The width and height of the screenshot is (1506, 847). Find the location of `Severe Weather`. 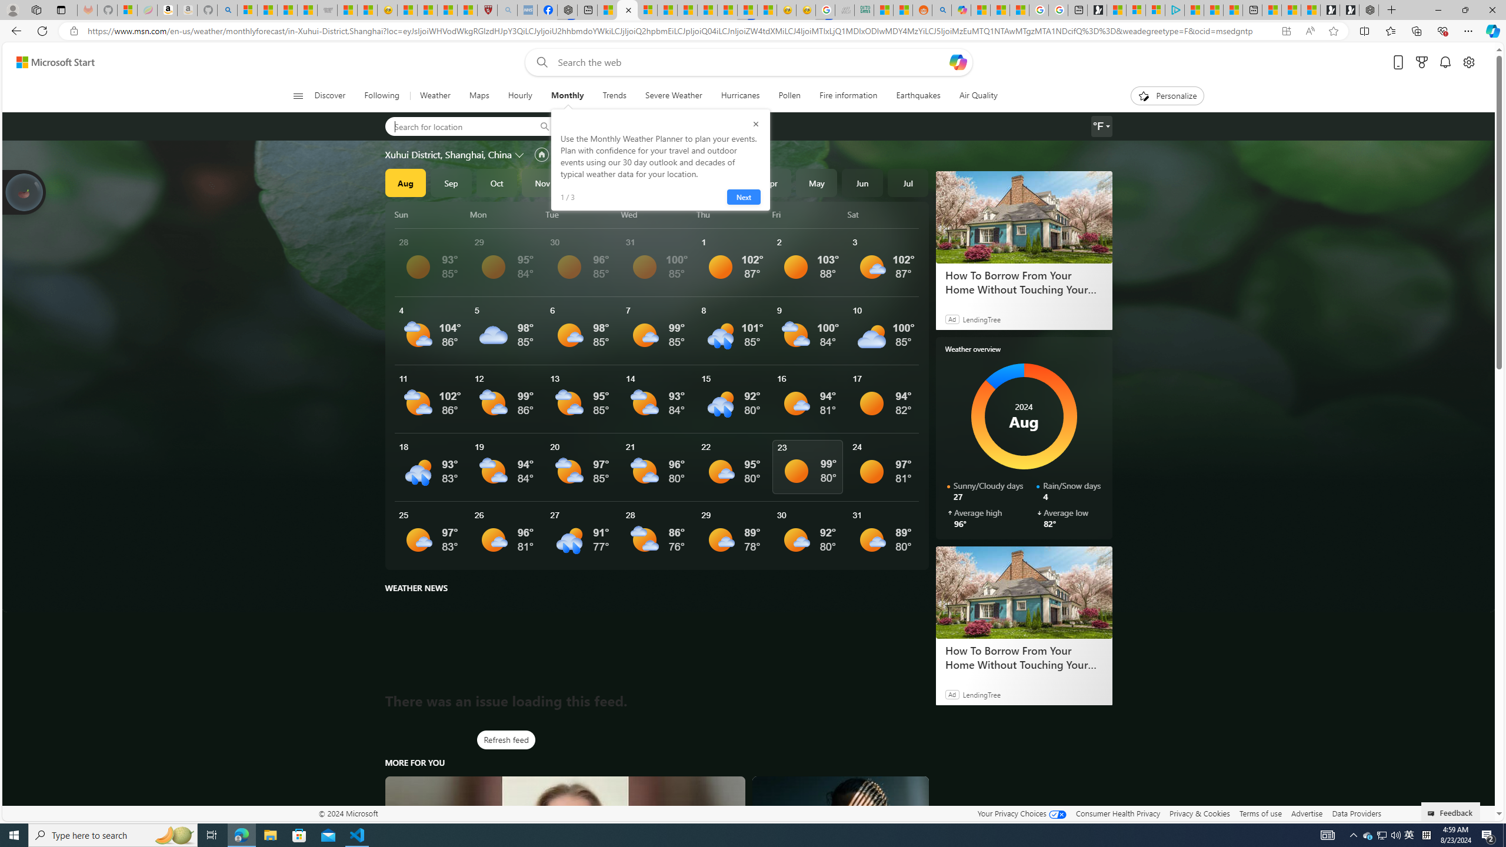

Severe Weather is located at coordinates (674, 96).